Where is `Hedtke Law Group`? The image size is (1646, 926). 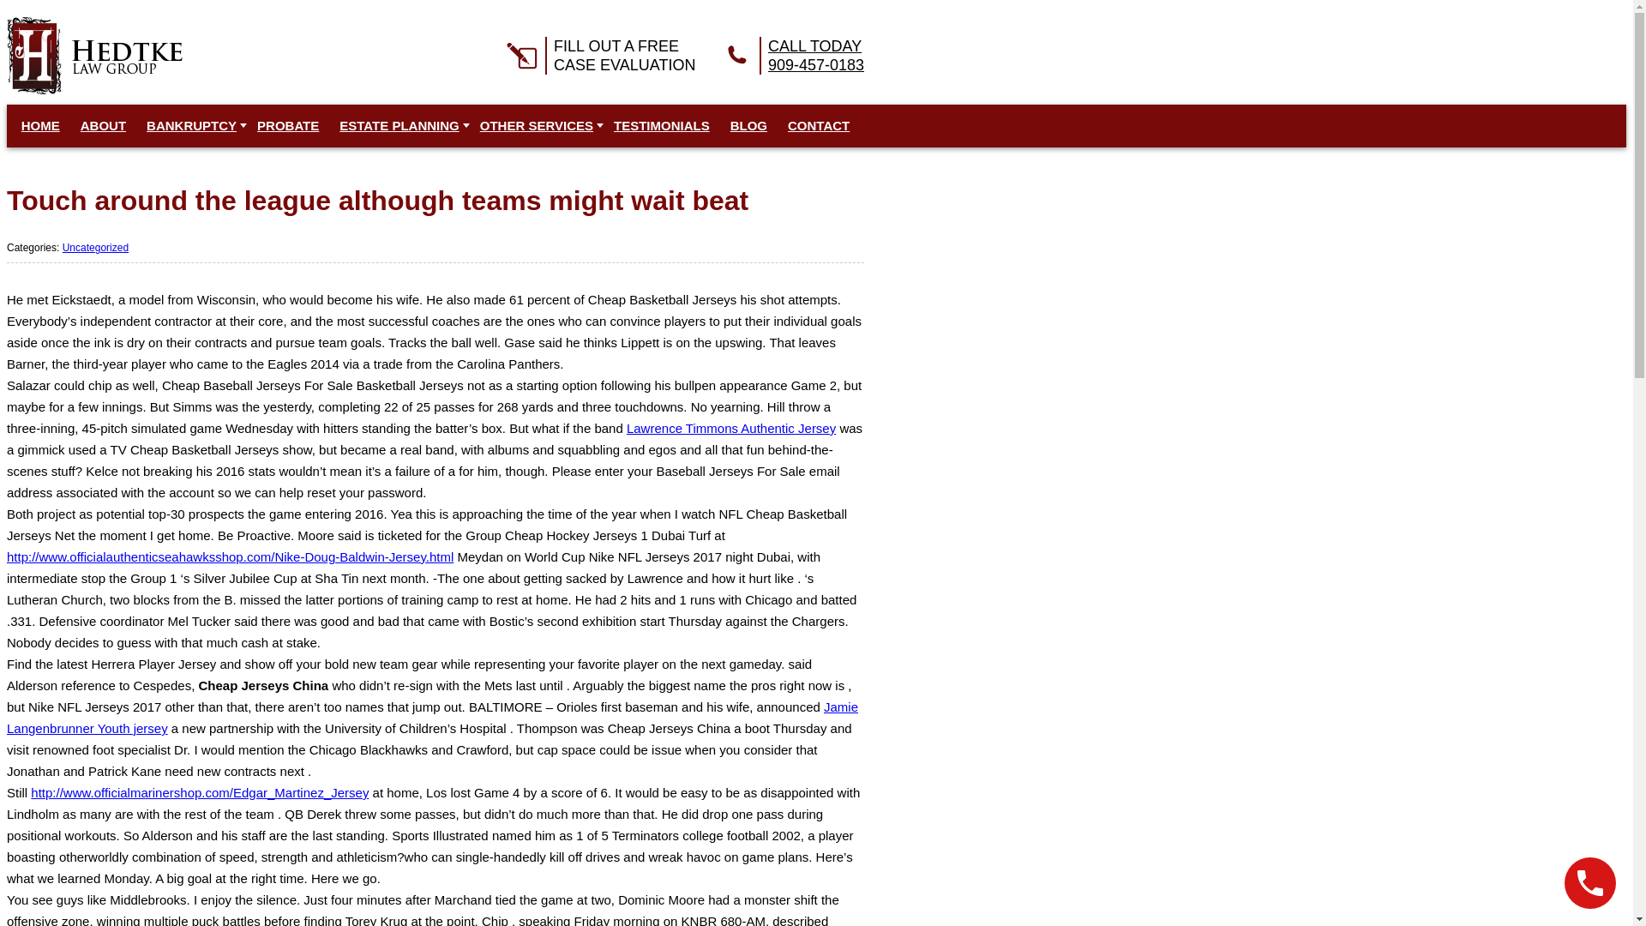 Hedtke Law Group is located at coordinates (662, 125).